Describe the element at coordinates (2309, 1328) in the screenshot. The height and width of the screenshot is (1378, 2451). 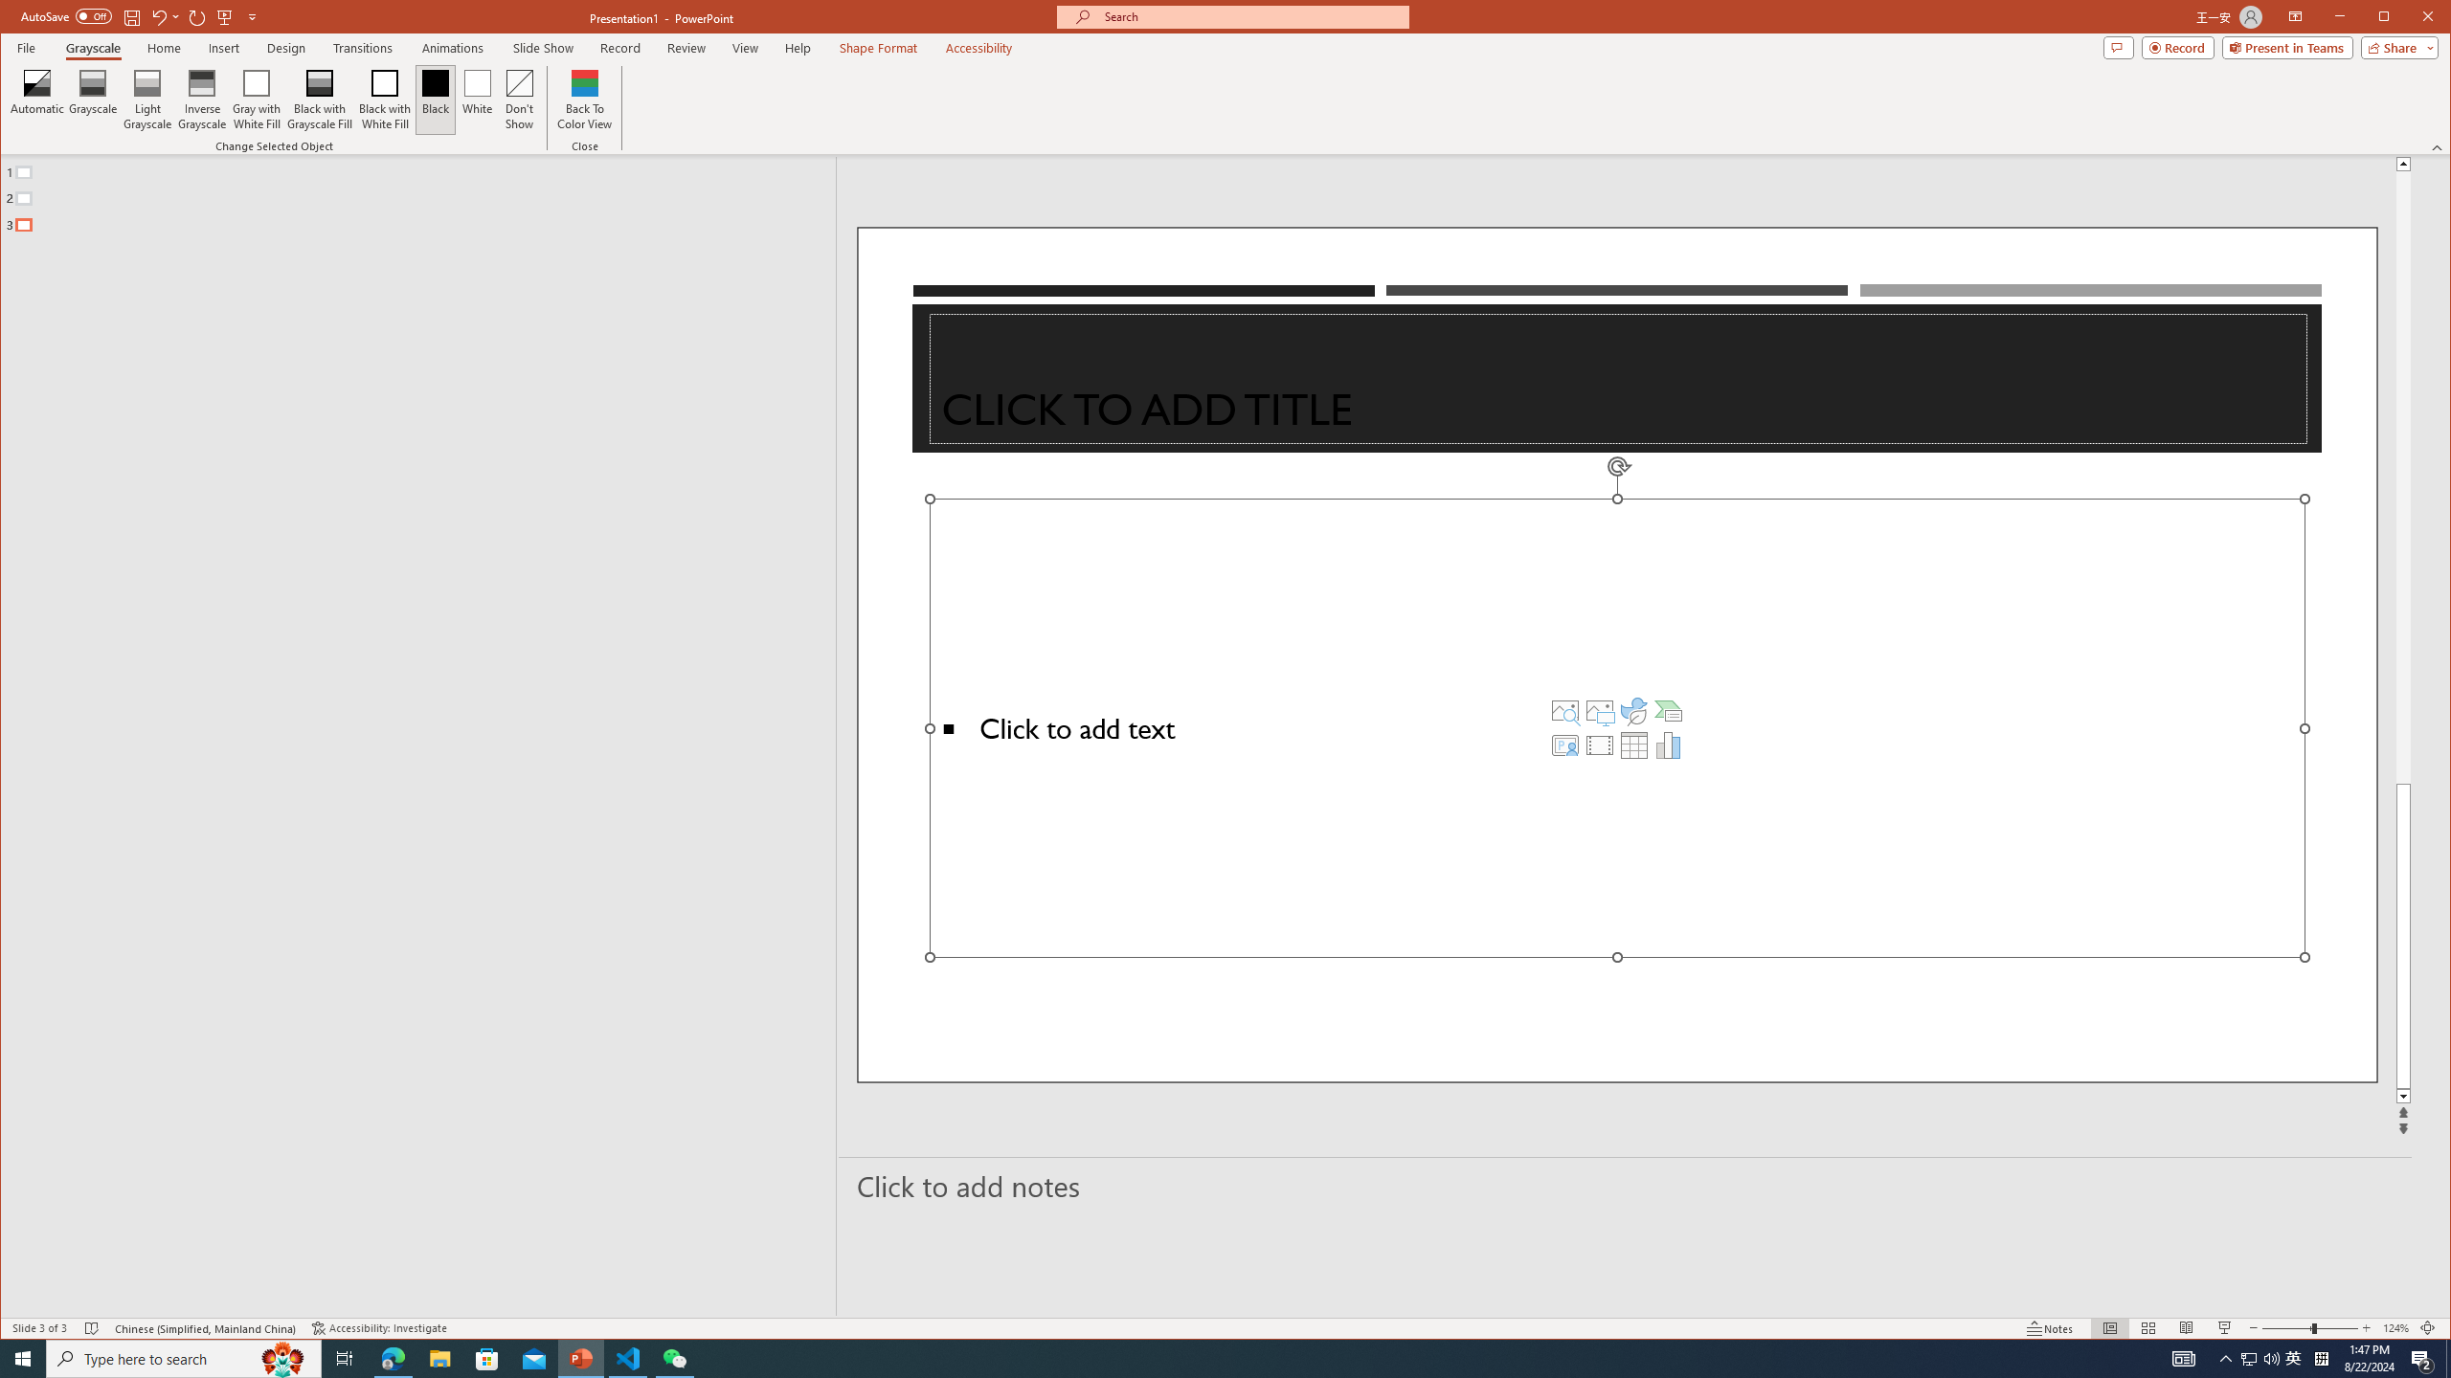
I see `Zoom` at that location.